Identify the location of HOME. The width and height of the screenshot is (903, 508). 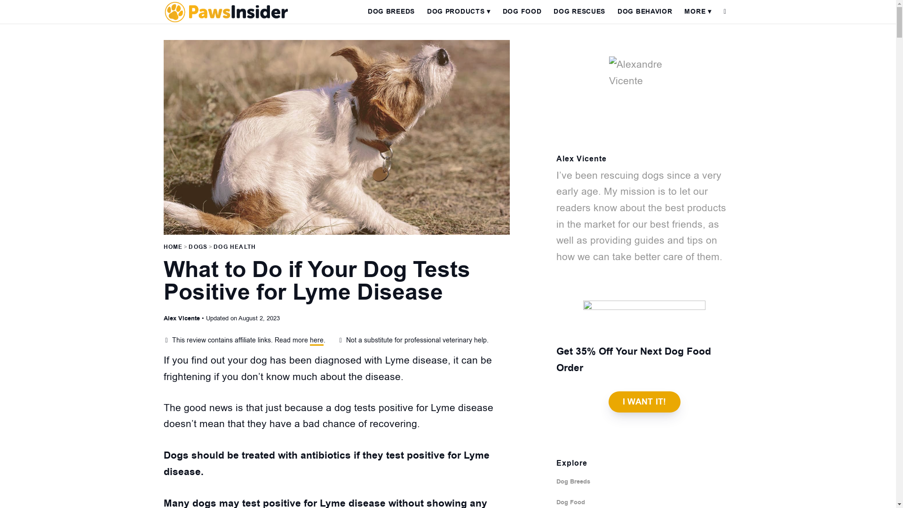
(173, 247).